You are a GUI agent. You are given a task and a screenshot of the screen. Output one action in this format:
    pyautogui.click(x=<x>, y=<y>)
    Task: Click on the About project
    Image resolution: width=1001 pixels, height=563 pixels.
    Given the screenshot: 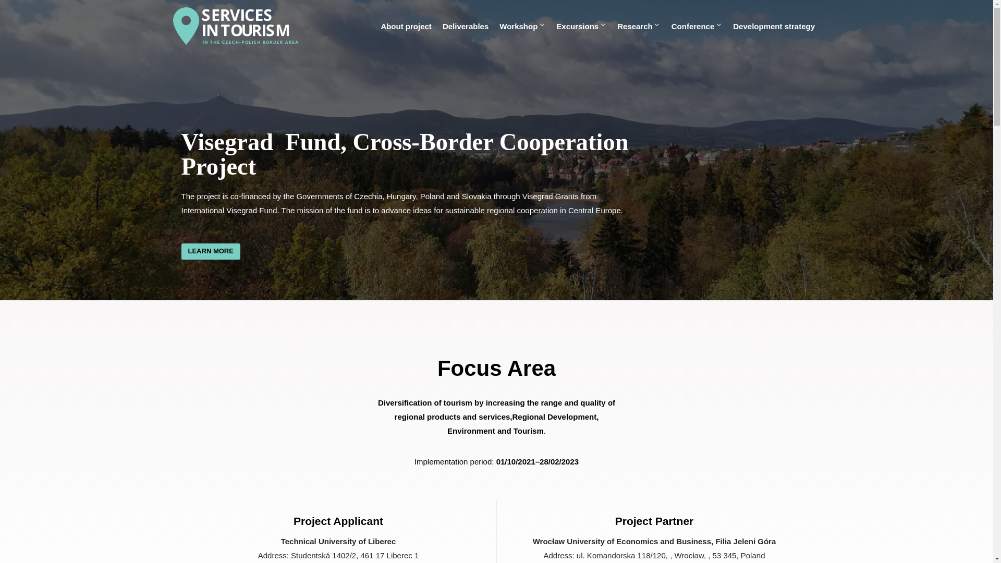 What is the action you would take?
    pyautogui.click(x=407, y=26)
    